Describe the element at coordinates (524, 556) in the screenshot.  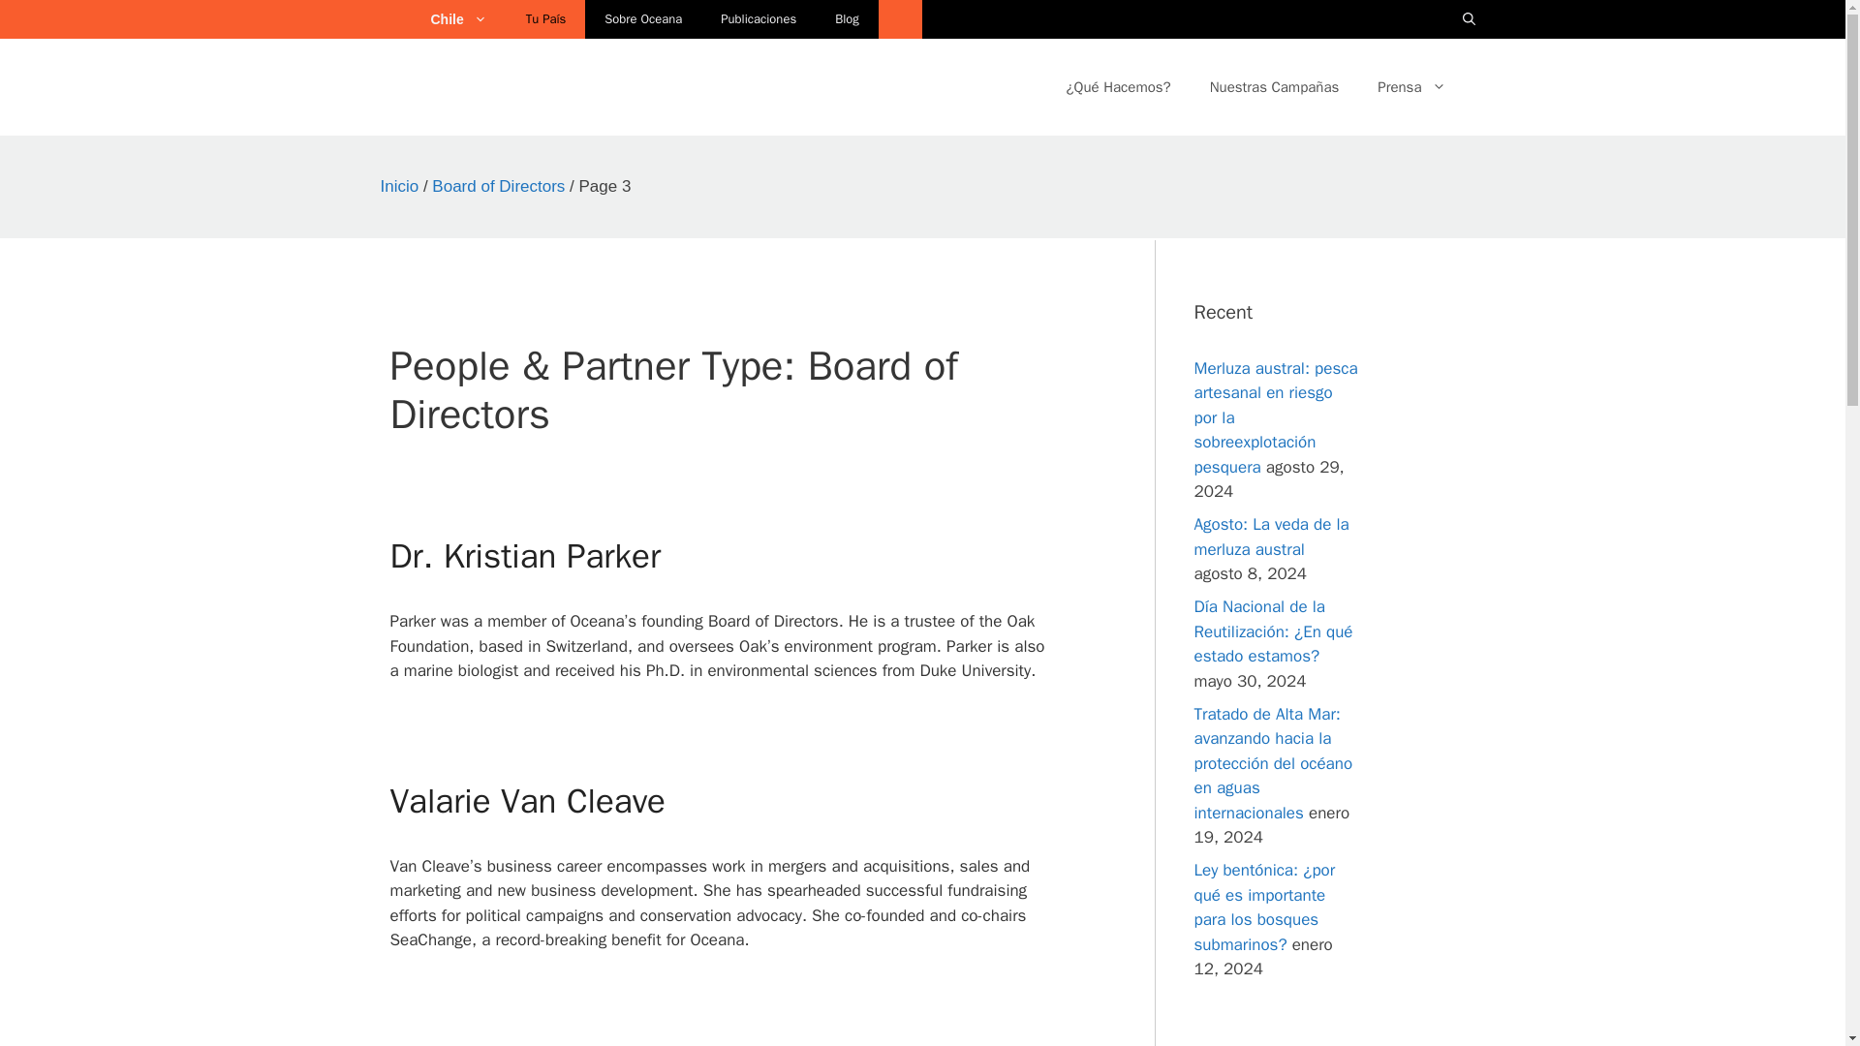
I see `Dr. Kristian Parker` at that location.